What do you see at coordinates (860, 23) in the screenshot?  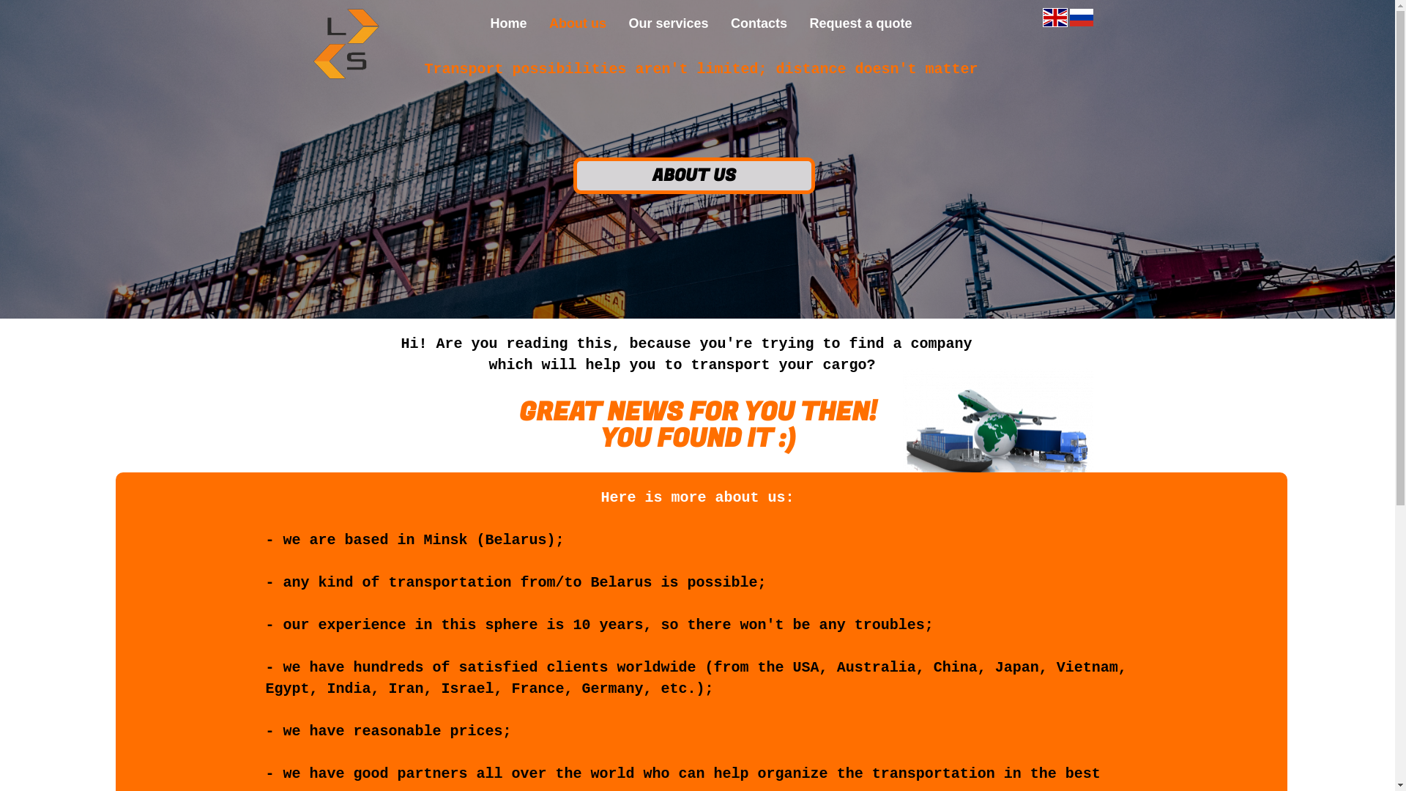 I see `Request a quote` at bounding box center [860, 23].